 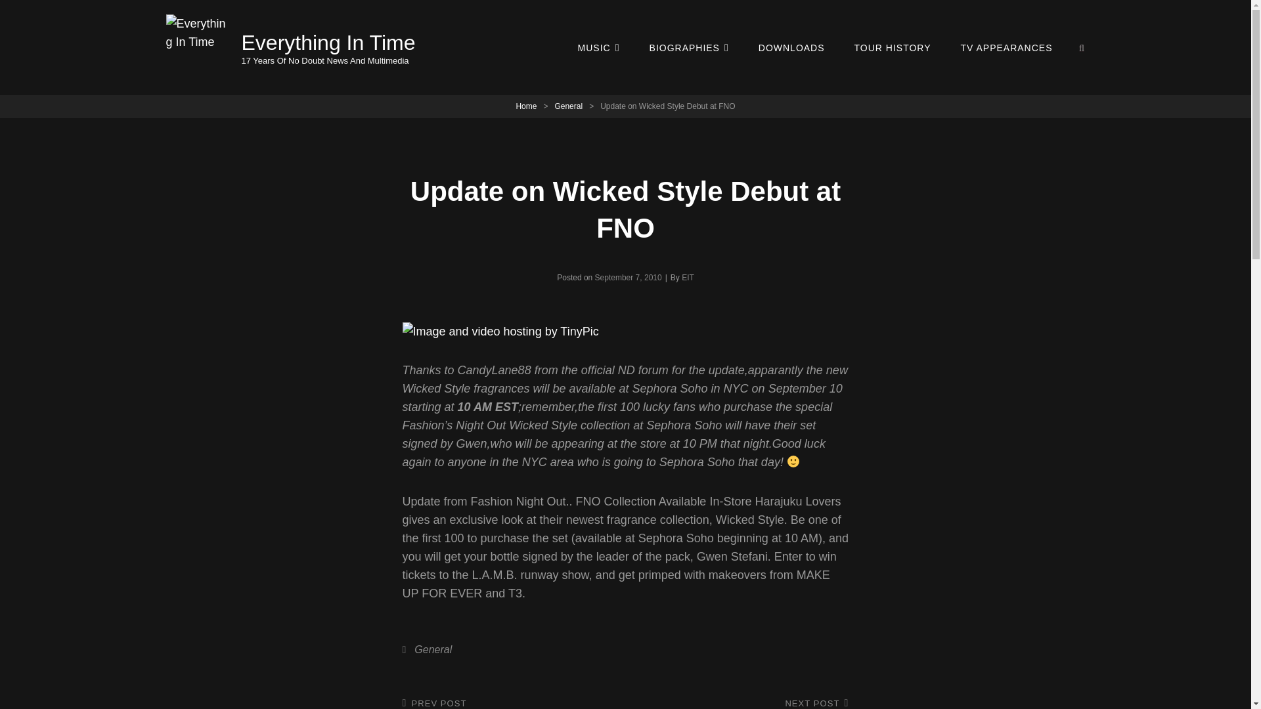 What do you see at coordinates (509, 702) in the screenshot?
I see `General` at bounding box center [509, 702].